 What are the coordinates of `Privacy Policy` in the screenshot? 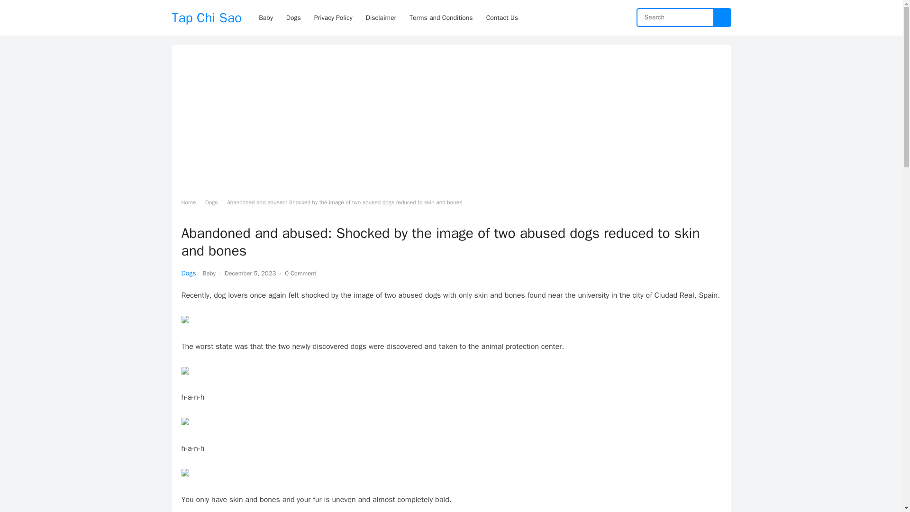 It's located at (333, 18).